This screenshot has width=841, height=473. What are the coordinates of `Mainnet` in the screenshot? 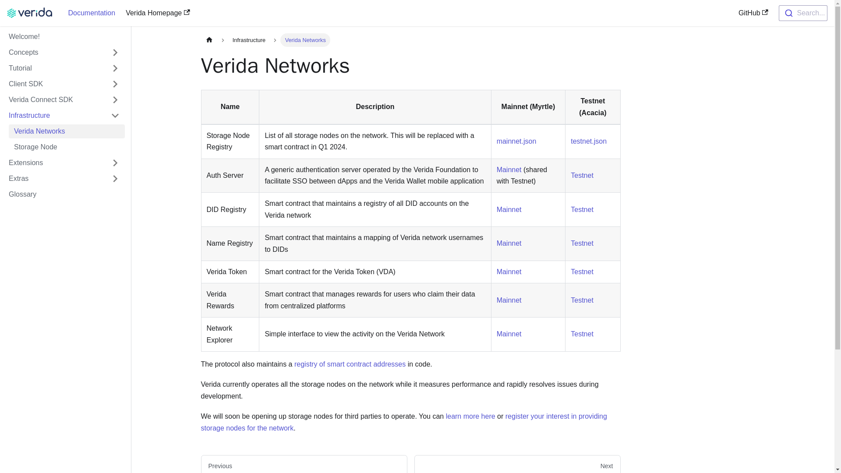 It's located at (509, 209).